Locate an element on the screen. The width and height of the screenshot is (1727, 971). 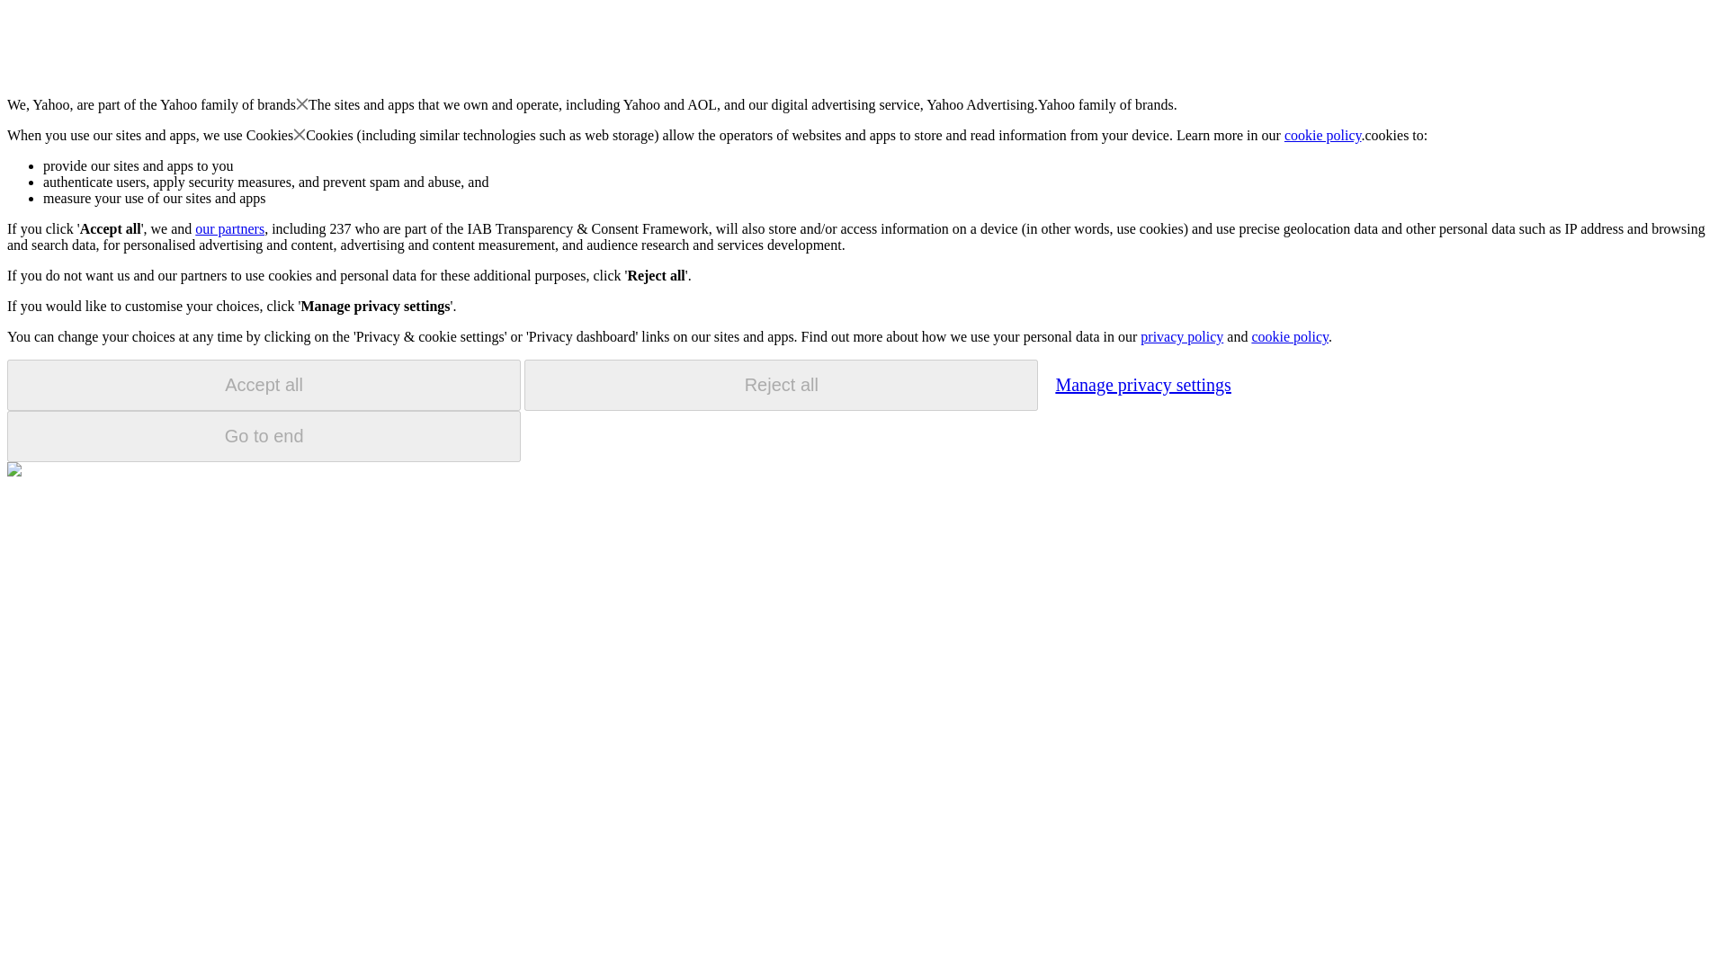
privacy policy is located at coordinates (1181, 336).